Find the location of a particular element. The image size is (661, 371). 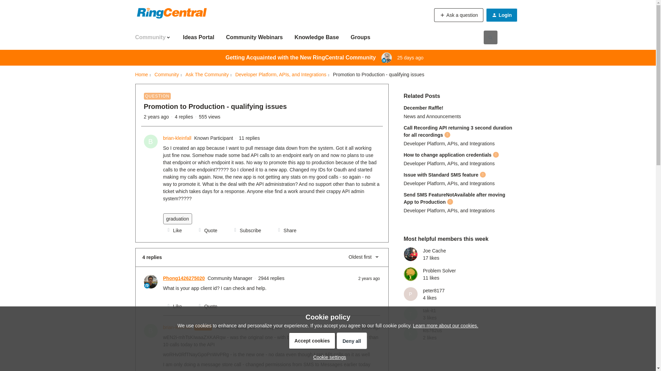

brian-kleinfall is located at coordinates (177, 327).